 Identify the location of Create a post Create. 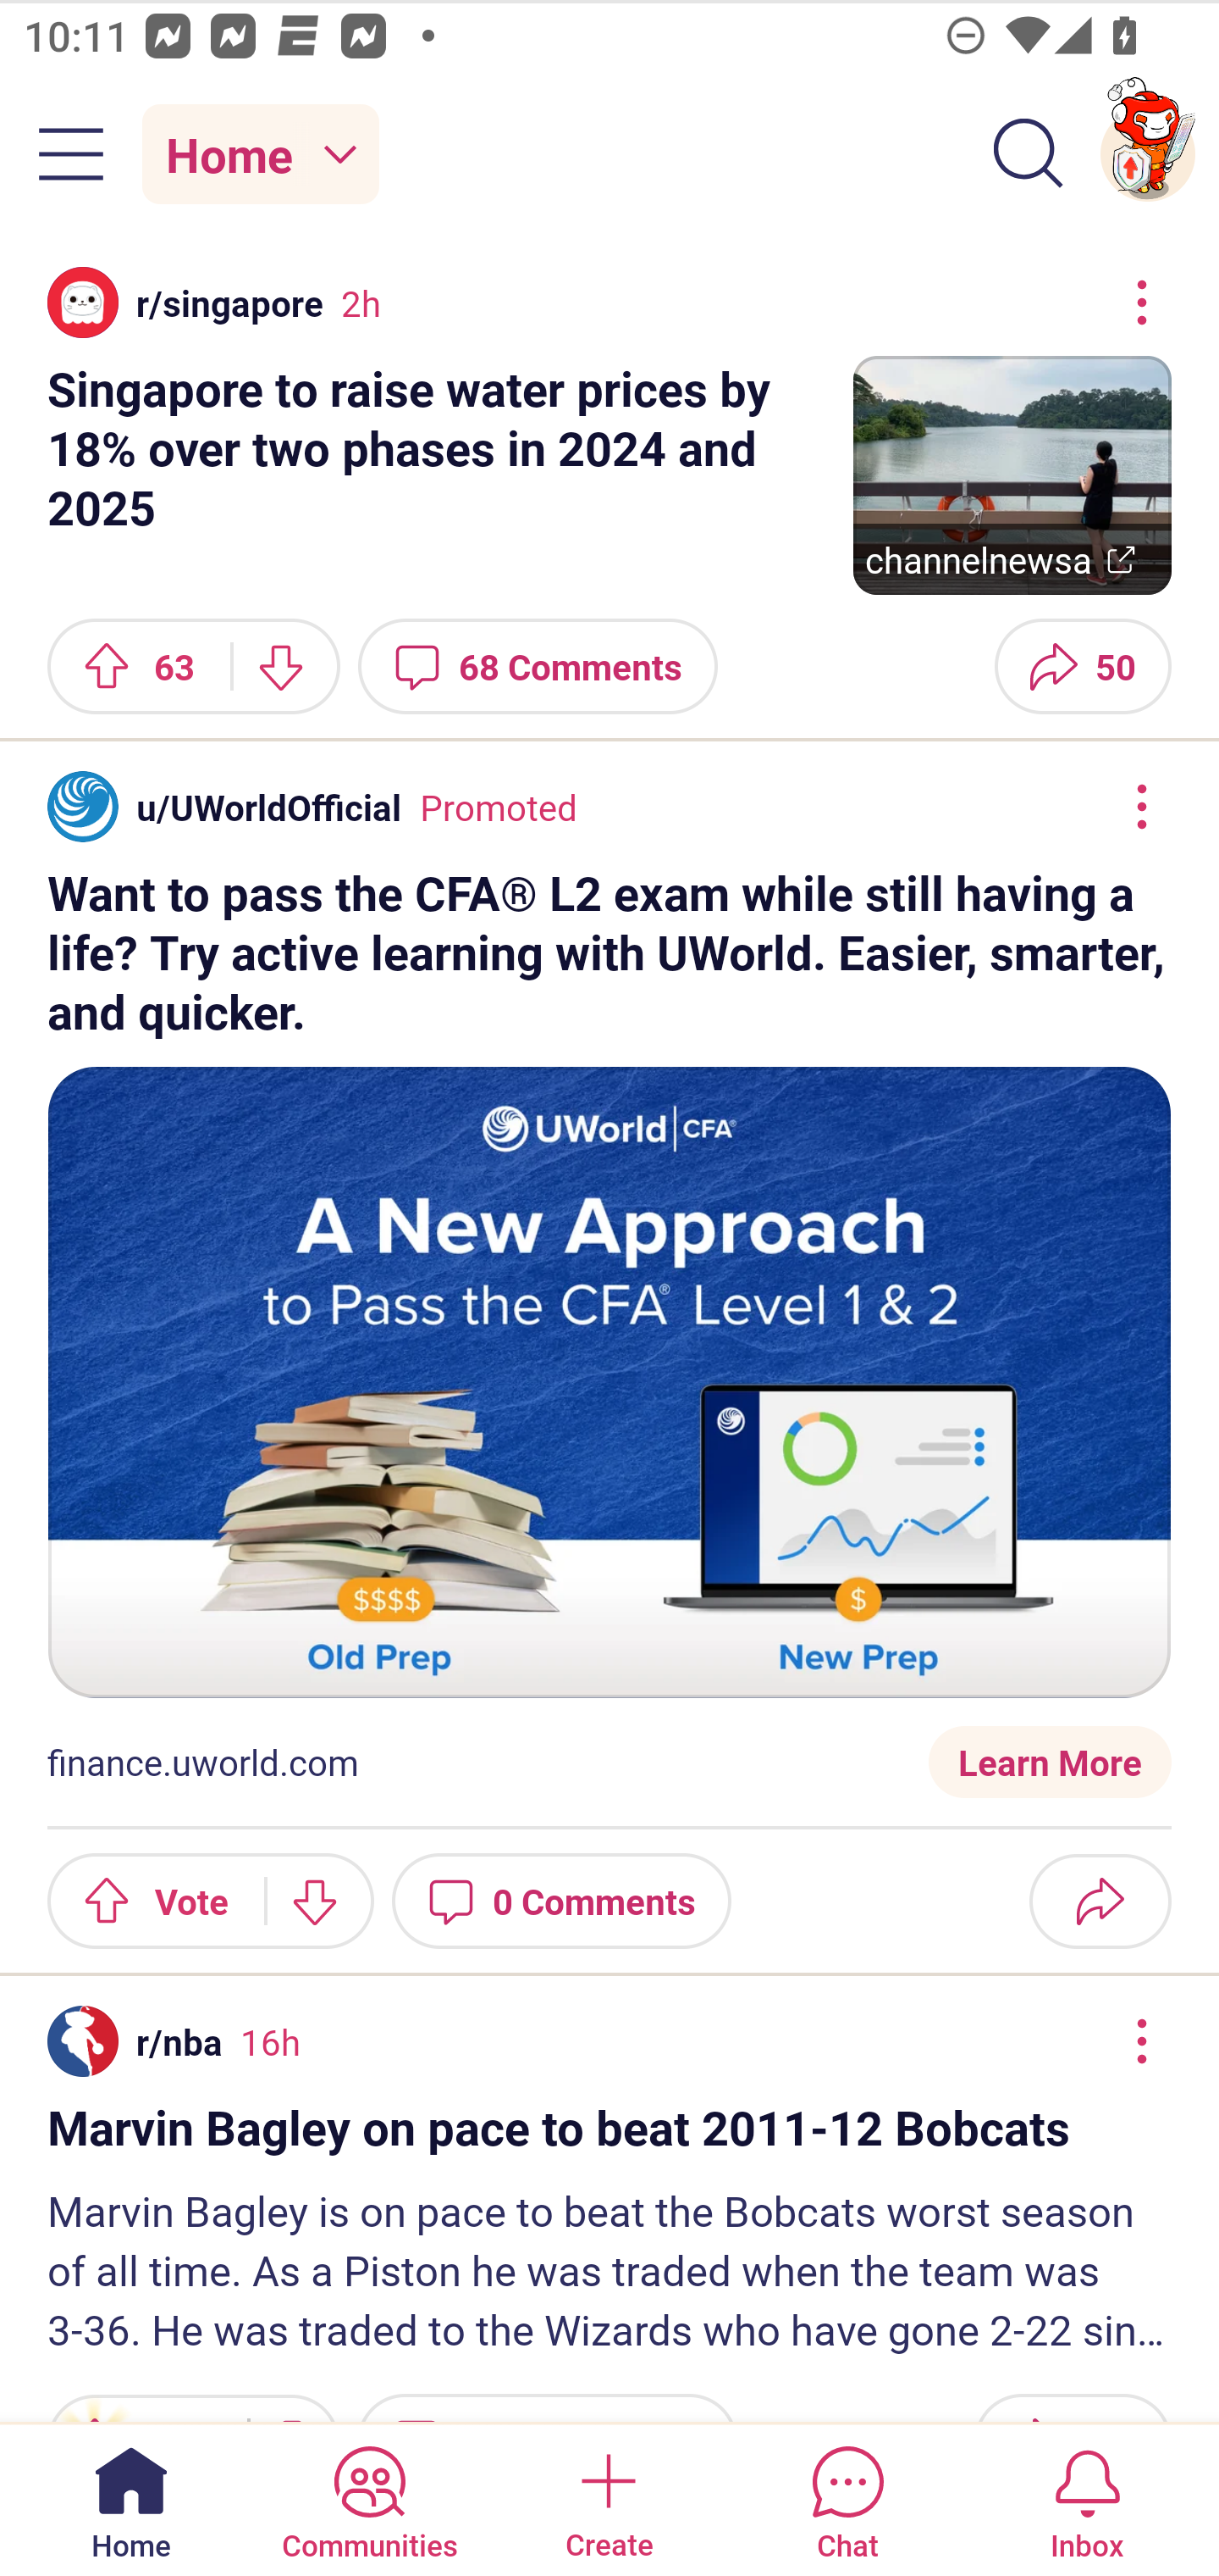
(608, 2498).